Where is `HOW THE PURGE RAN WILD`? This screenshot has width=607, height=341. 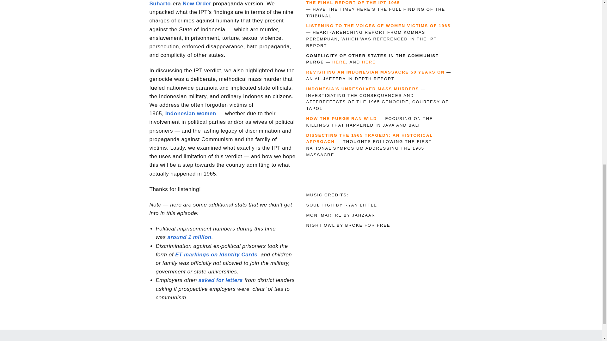 HOW THE PURGE RAN WILD is located at coordinates (341, 119).